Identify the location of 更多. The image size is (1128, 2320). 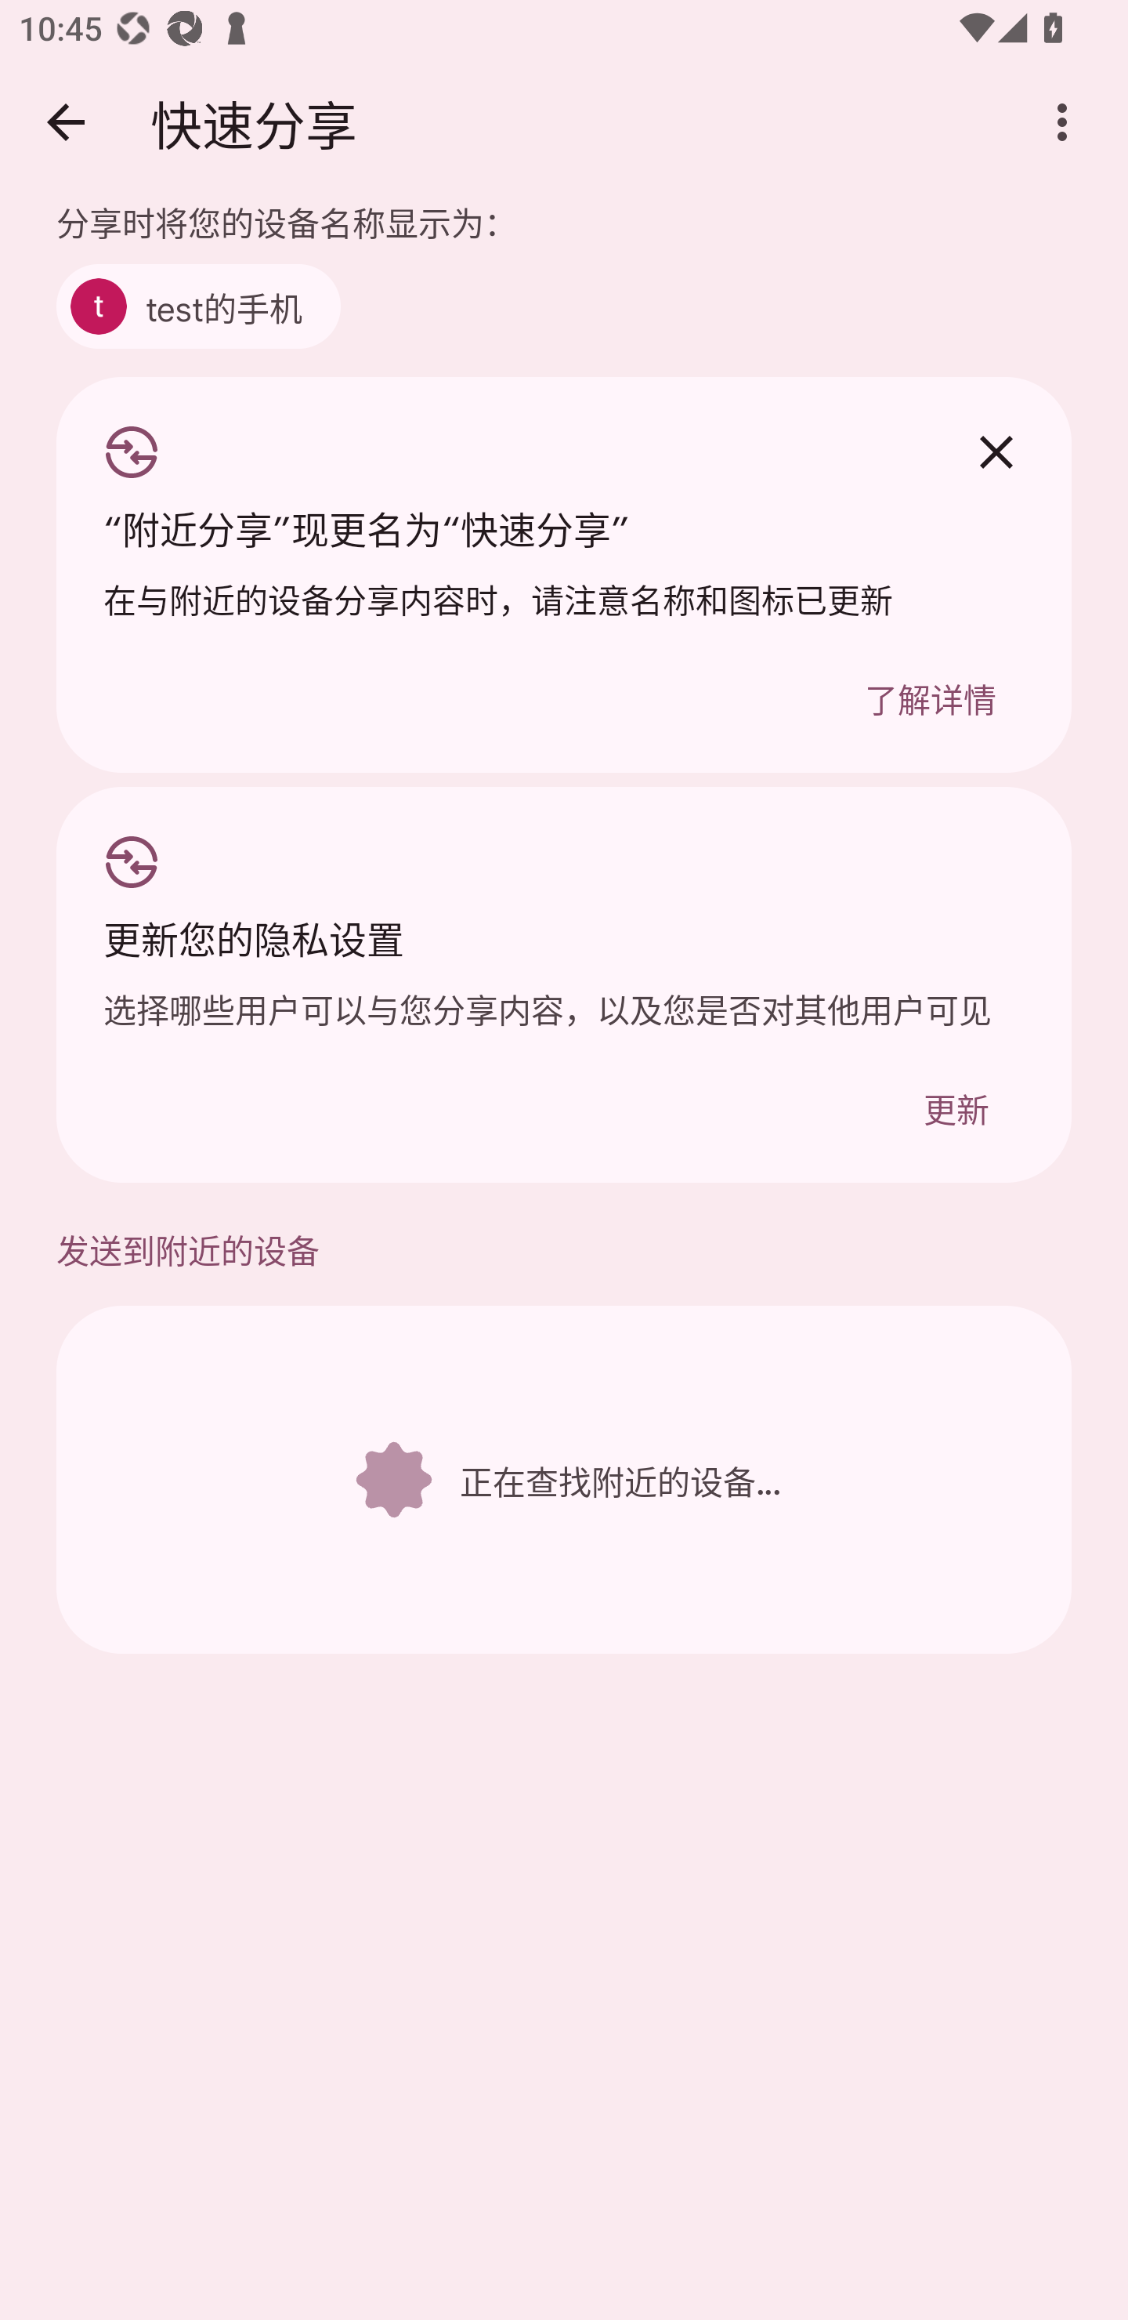
(1062, 121).